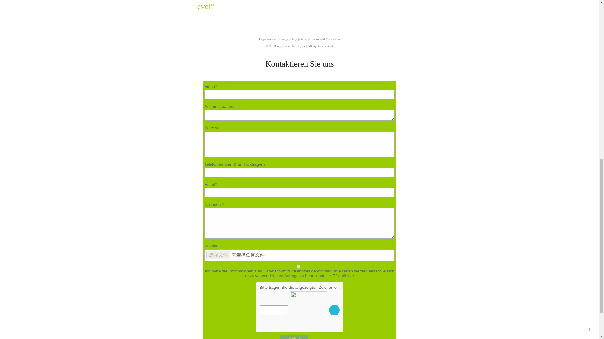  What do you see at coordinates (334, 310) in the screenshot?
I see `Click to try a different image` at bounding box center [334, 310].